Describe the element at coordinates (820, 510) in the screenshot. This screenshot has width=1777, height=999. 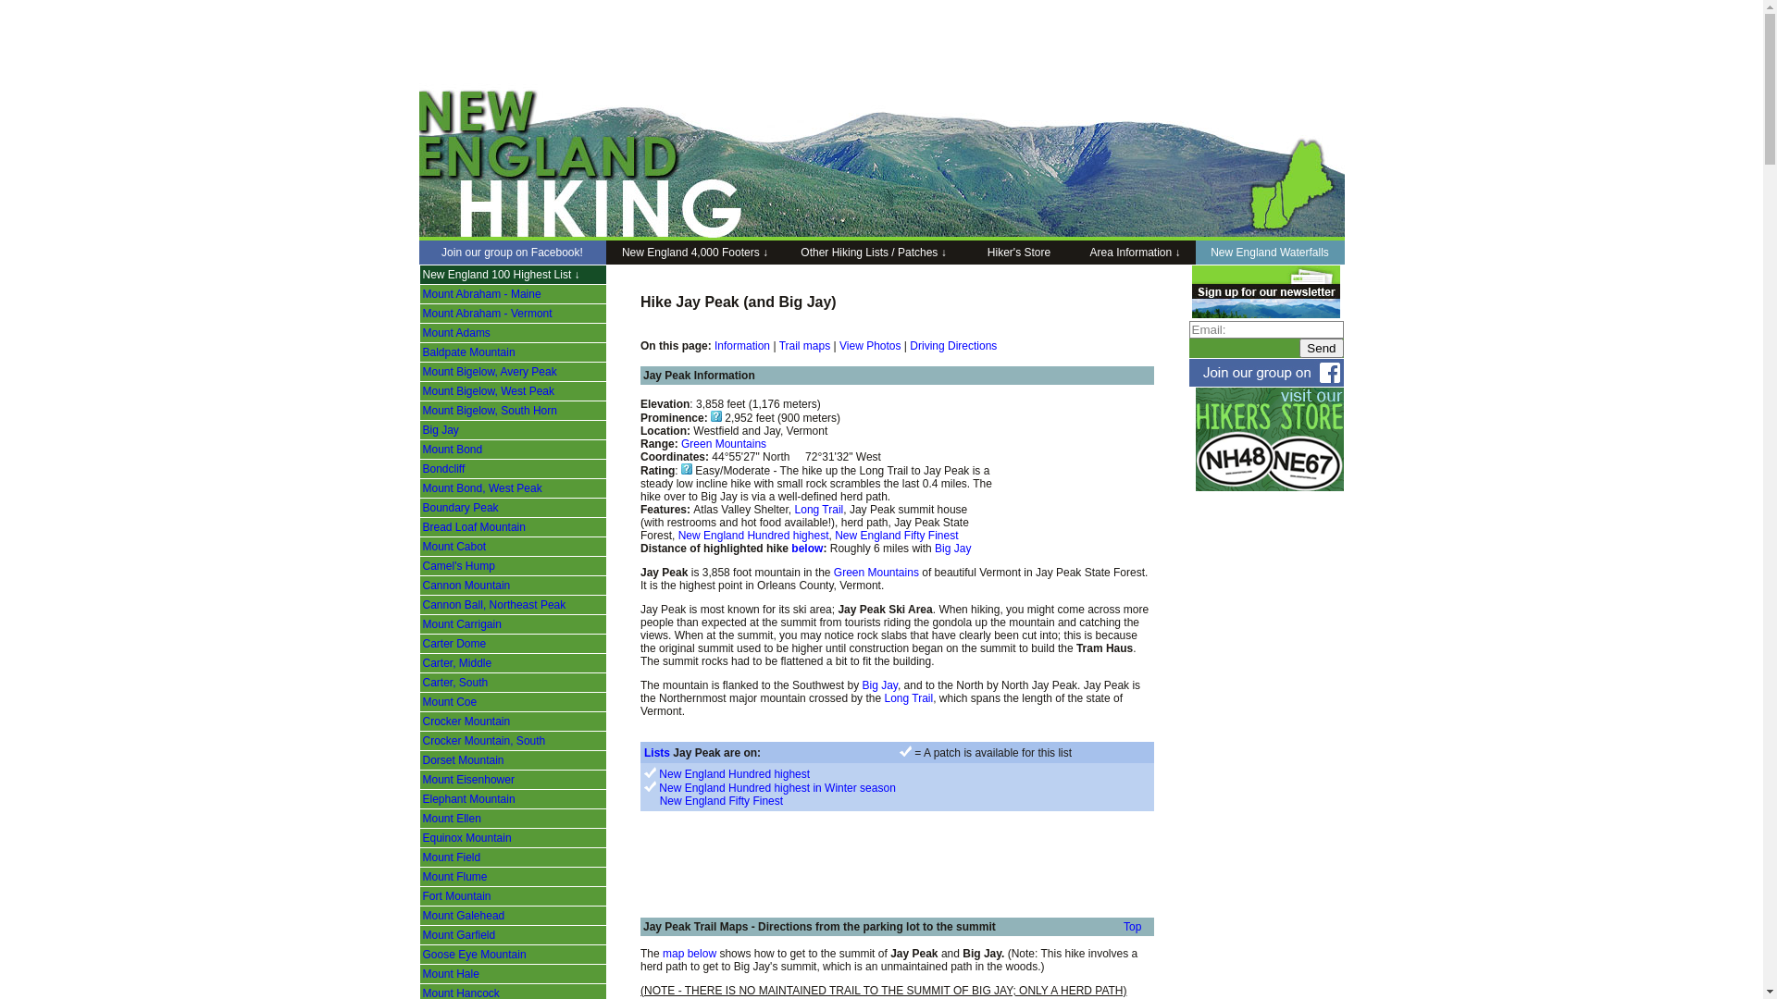
I see `Long Trail` at that location.